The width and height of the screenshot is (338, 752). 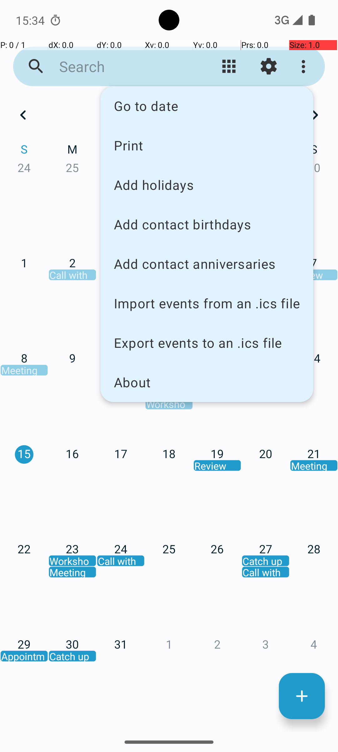 What do you see at coordinates (207, 303) in the screenshot?
I see `Import events from an .ics file` at bounding box center [207, 303].